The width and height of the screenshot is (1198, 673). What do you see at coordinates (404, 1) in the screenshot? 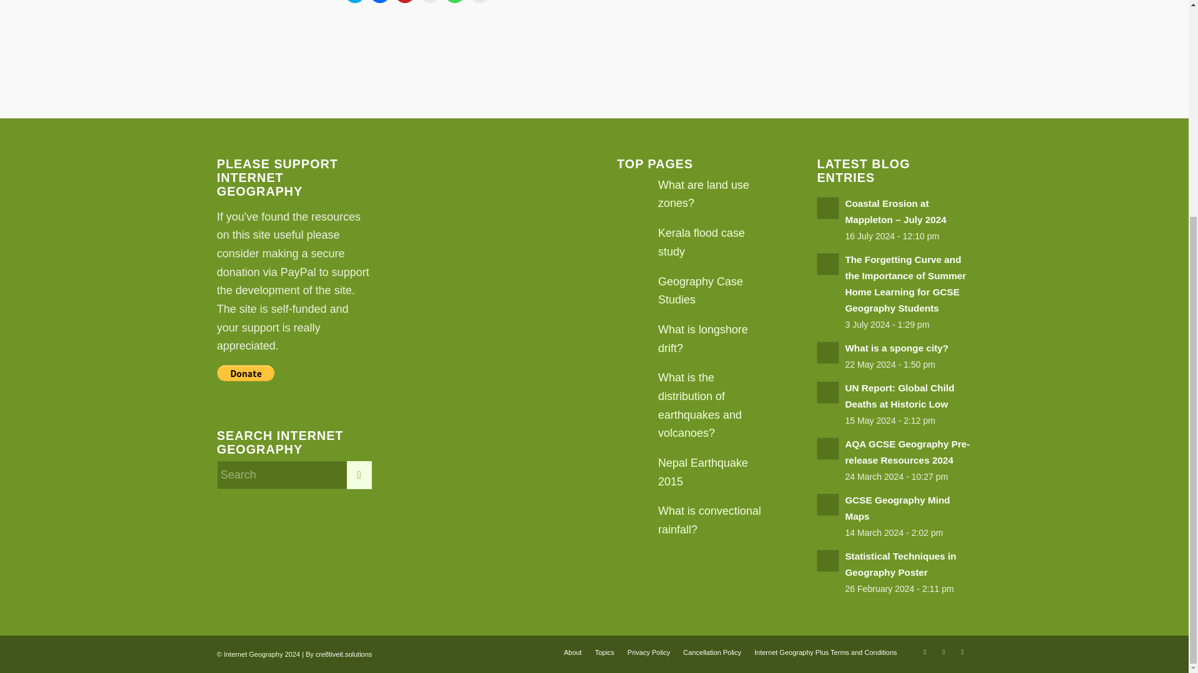
I see `Click to share on Pinterest` at bounding box center [404, 1].